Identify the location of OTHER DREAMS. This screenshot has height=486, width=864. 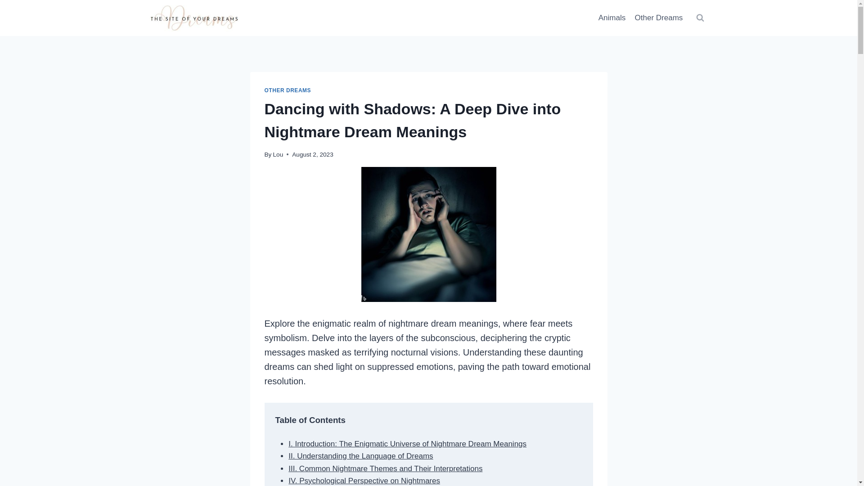
(288, 90).